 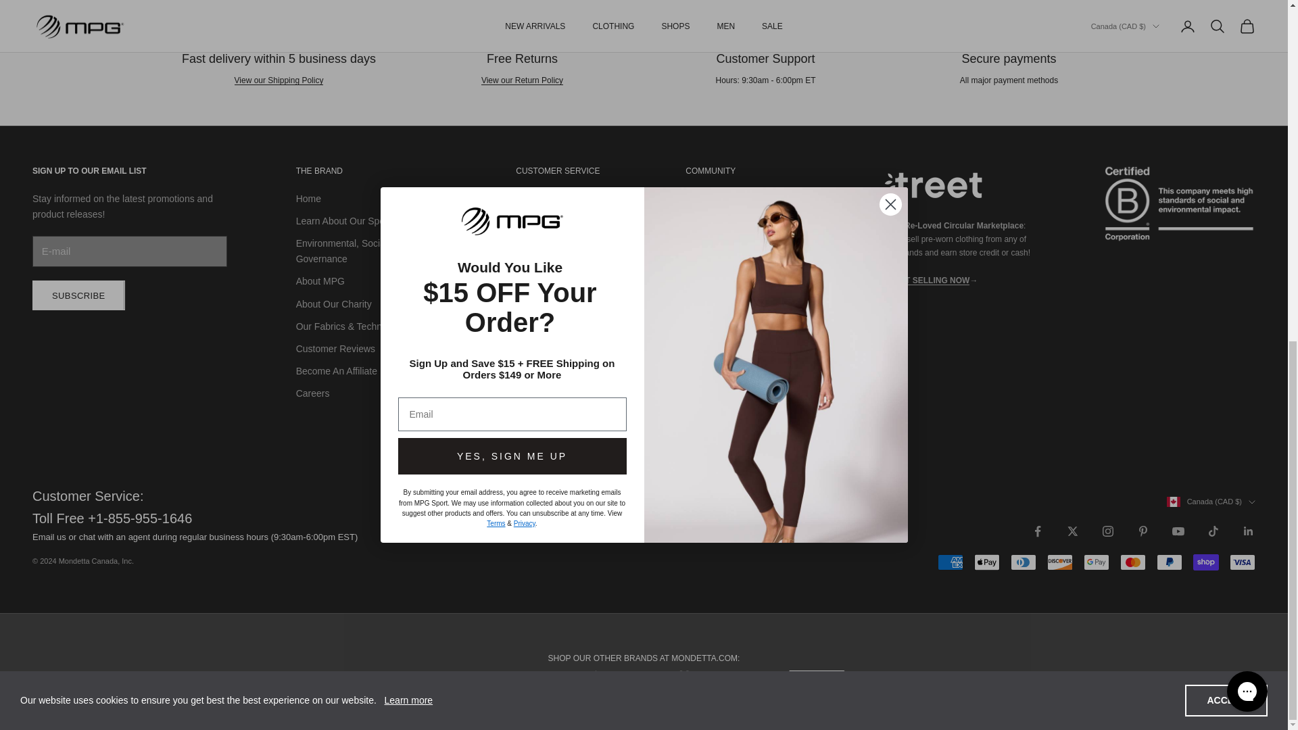 I want to click on Gorgias live chat messenger, so click(x=1247, y=53).